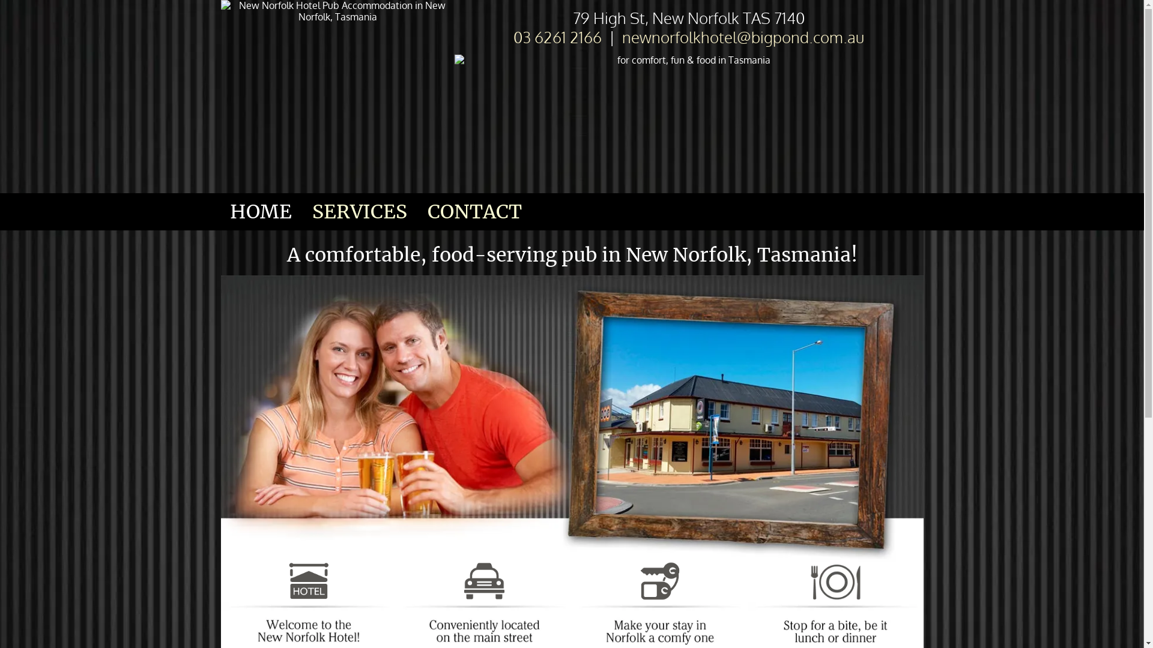 The width and height of the screenshot is (1153, 648). I want to click on New Norfolk Hotel Pub Accommodation in New Norfolk, Tasmania, so click(338, 97).